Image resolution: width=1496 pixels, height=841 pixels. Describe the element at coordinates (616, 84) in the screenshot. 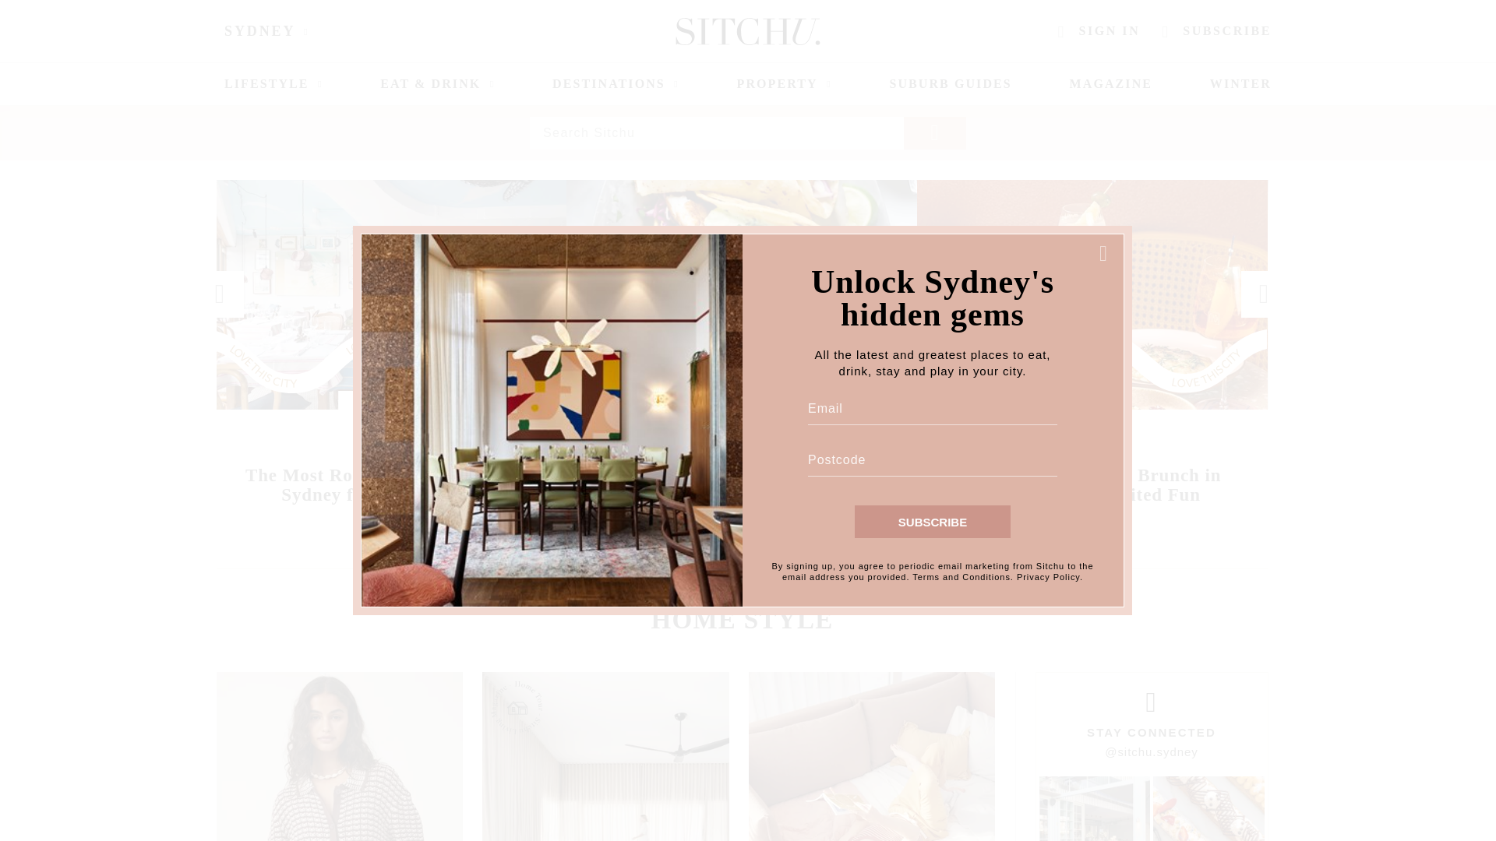

I see `DESTINATIONS` at that location.